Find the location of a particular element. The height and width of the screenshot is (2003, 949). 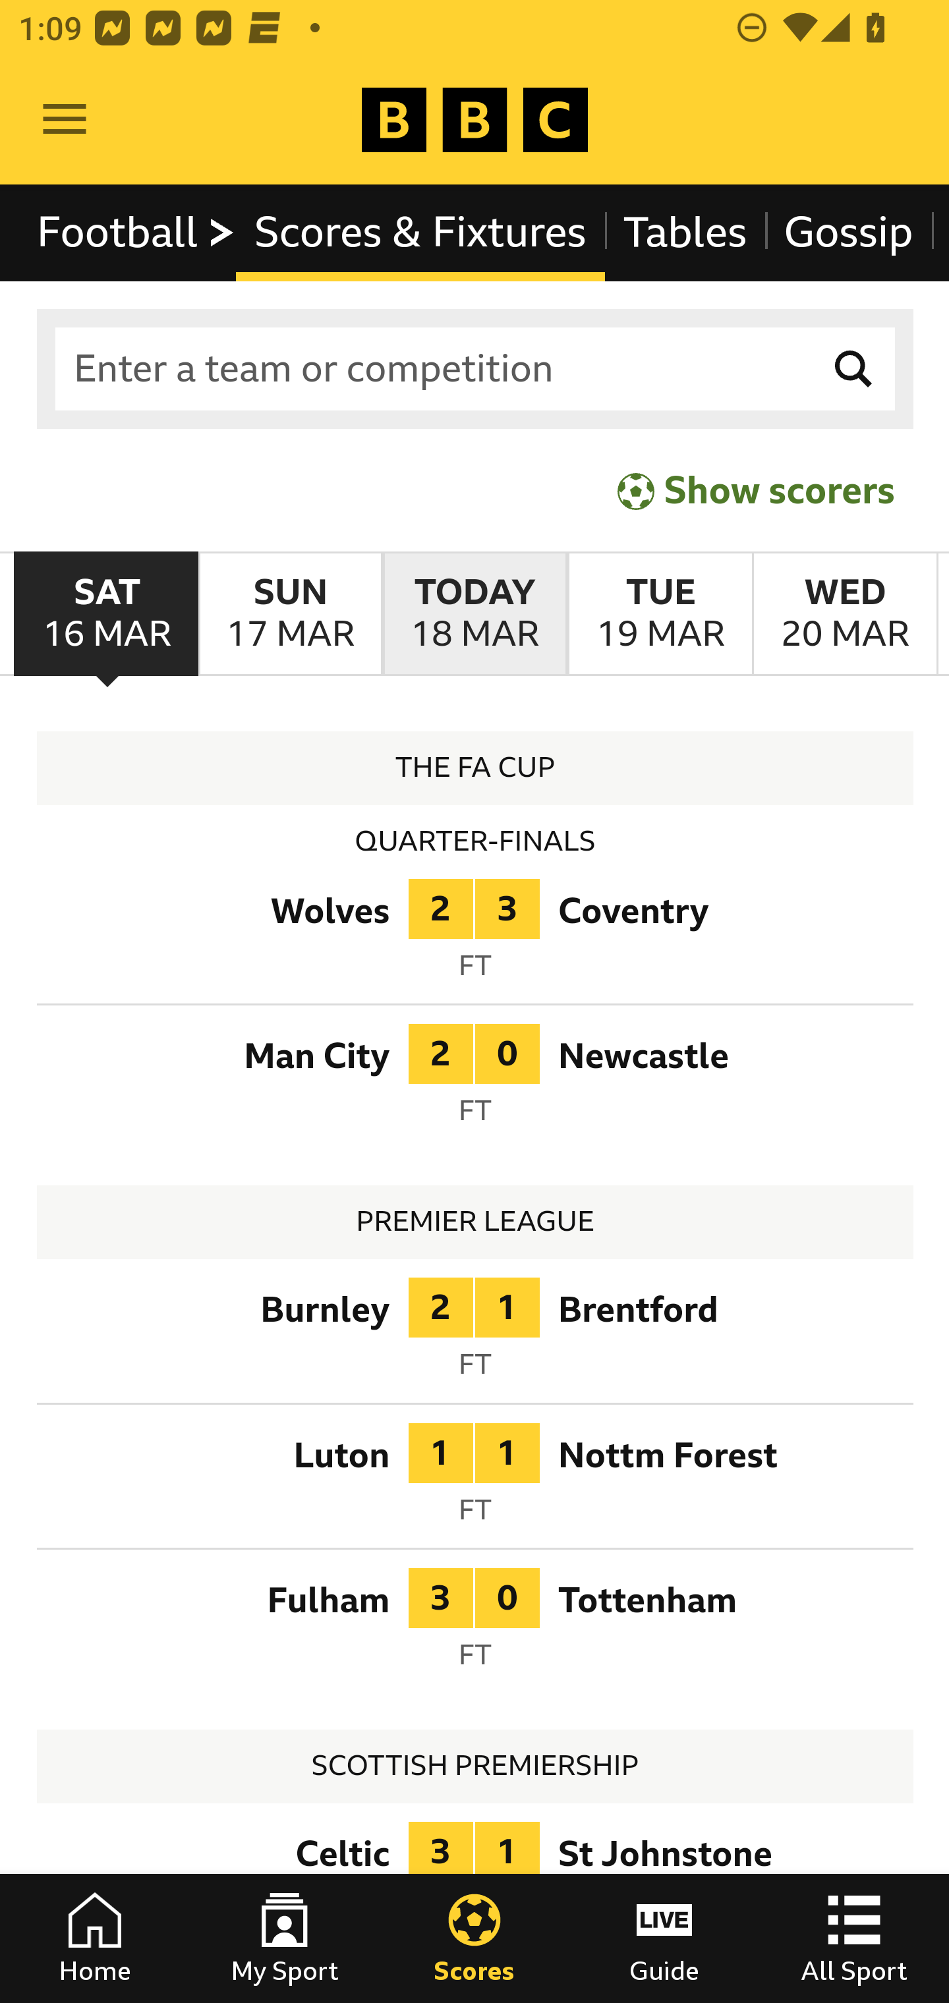

All Sport is located at coordinates (854, 1938).